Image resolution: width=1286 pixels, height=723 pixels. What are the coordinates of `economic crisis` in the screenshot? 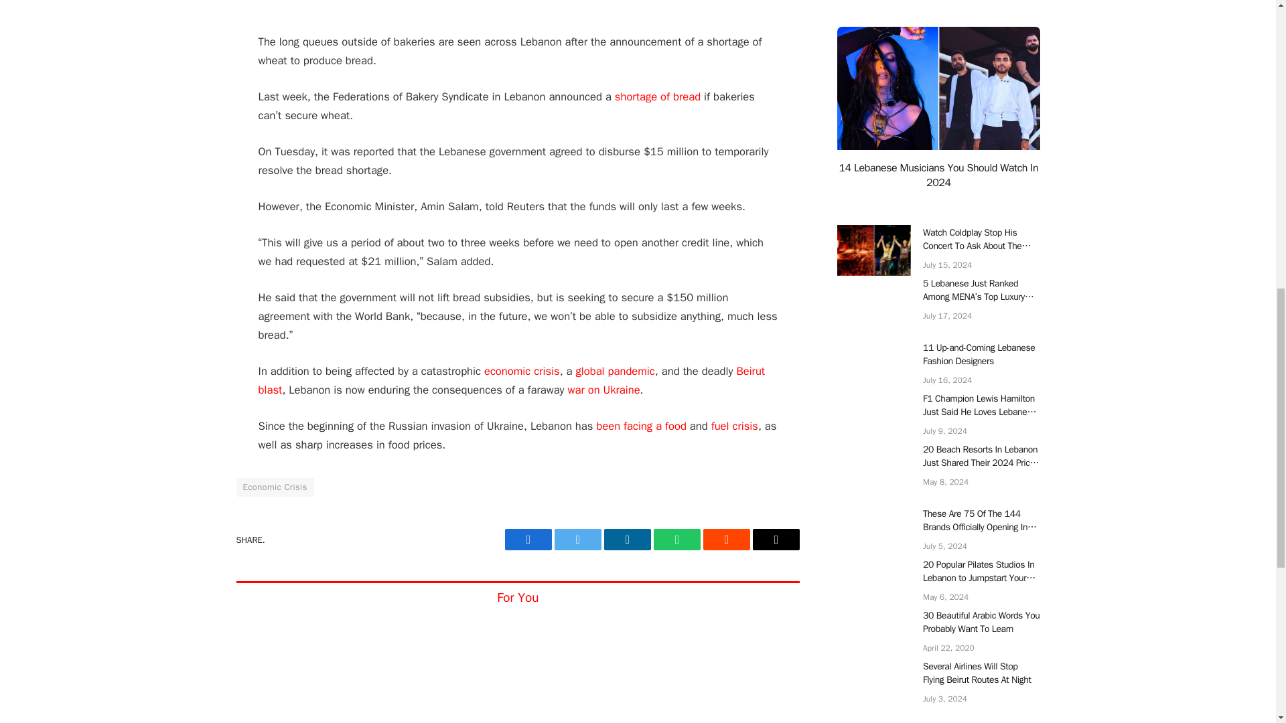 It's located at (522, 371).